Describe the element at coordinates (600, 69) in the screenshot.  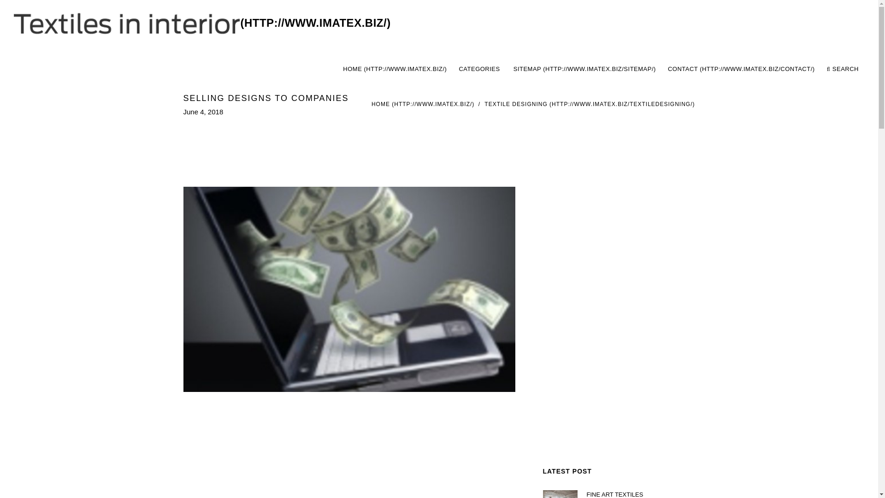
I see `Textiles in interior` at that location.